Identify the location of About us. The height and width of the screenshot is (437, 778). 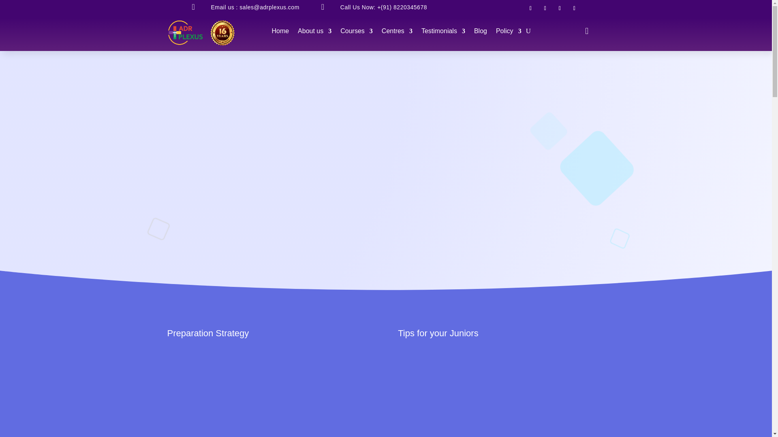
(314, 32).